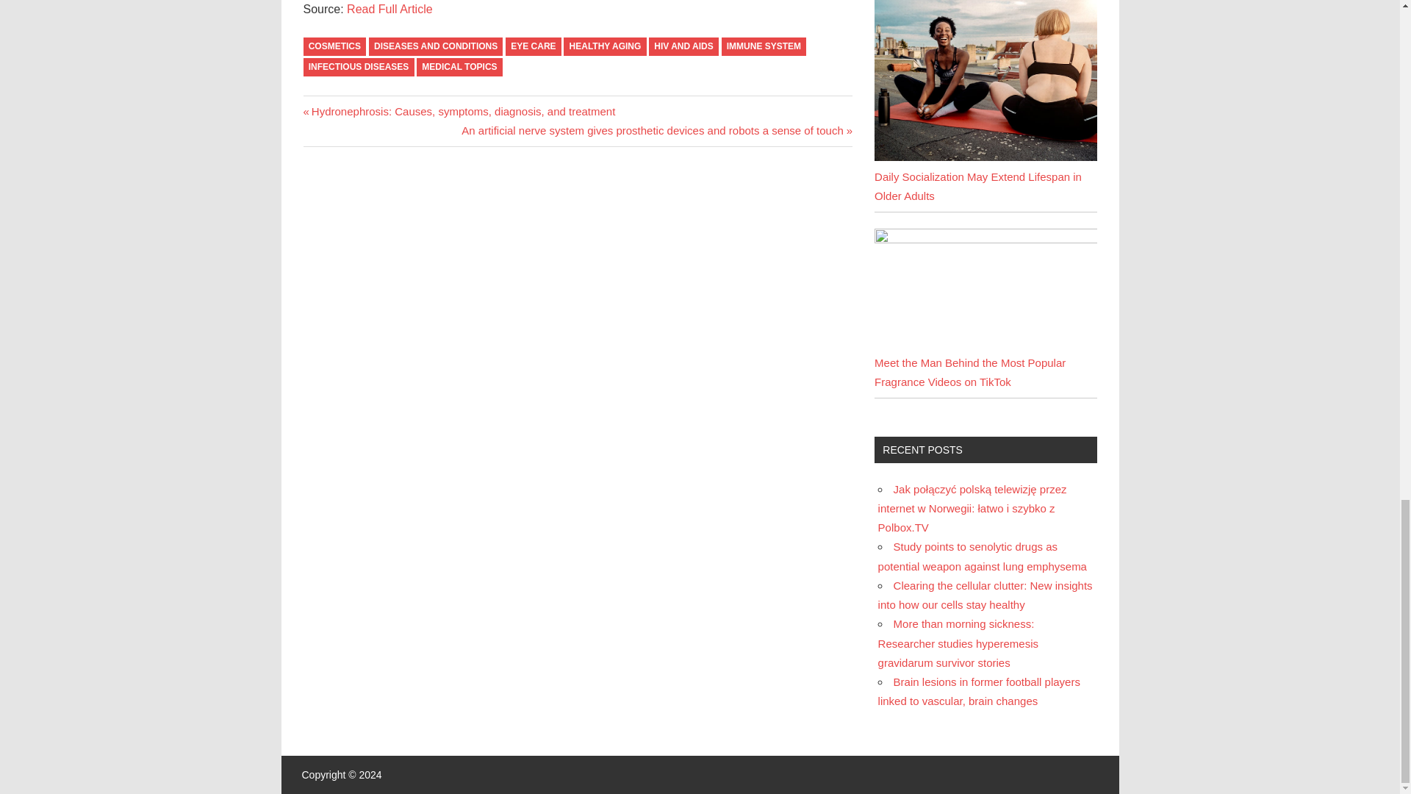 Image resolution: width=1411 pixels, height=794 pixels. Describe the element at coordinates (334, 46) in the screenshot. I see `COSMETICS` at that location.